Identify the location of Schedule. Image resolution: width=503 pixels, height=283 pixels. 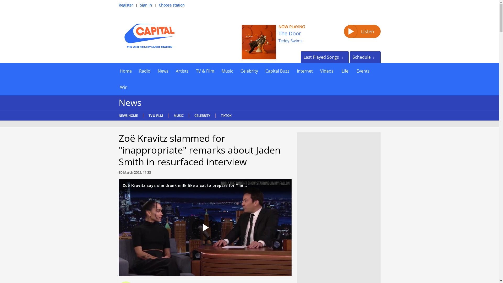
(365, 57).